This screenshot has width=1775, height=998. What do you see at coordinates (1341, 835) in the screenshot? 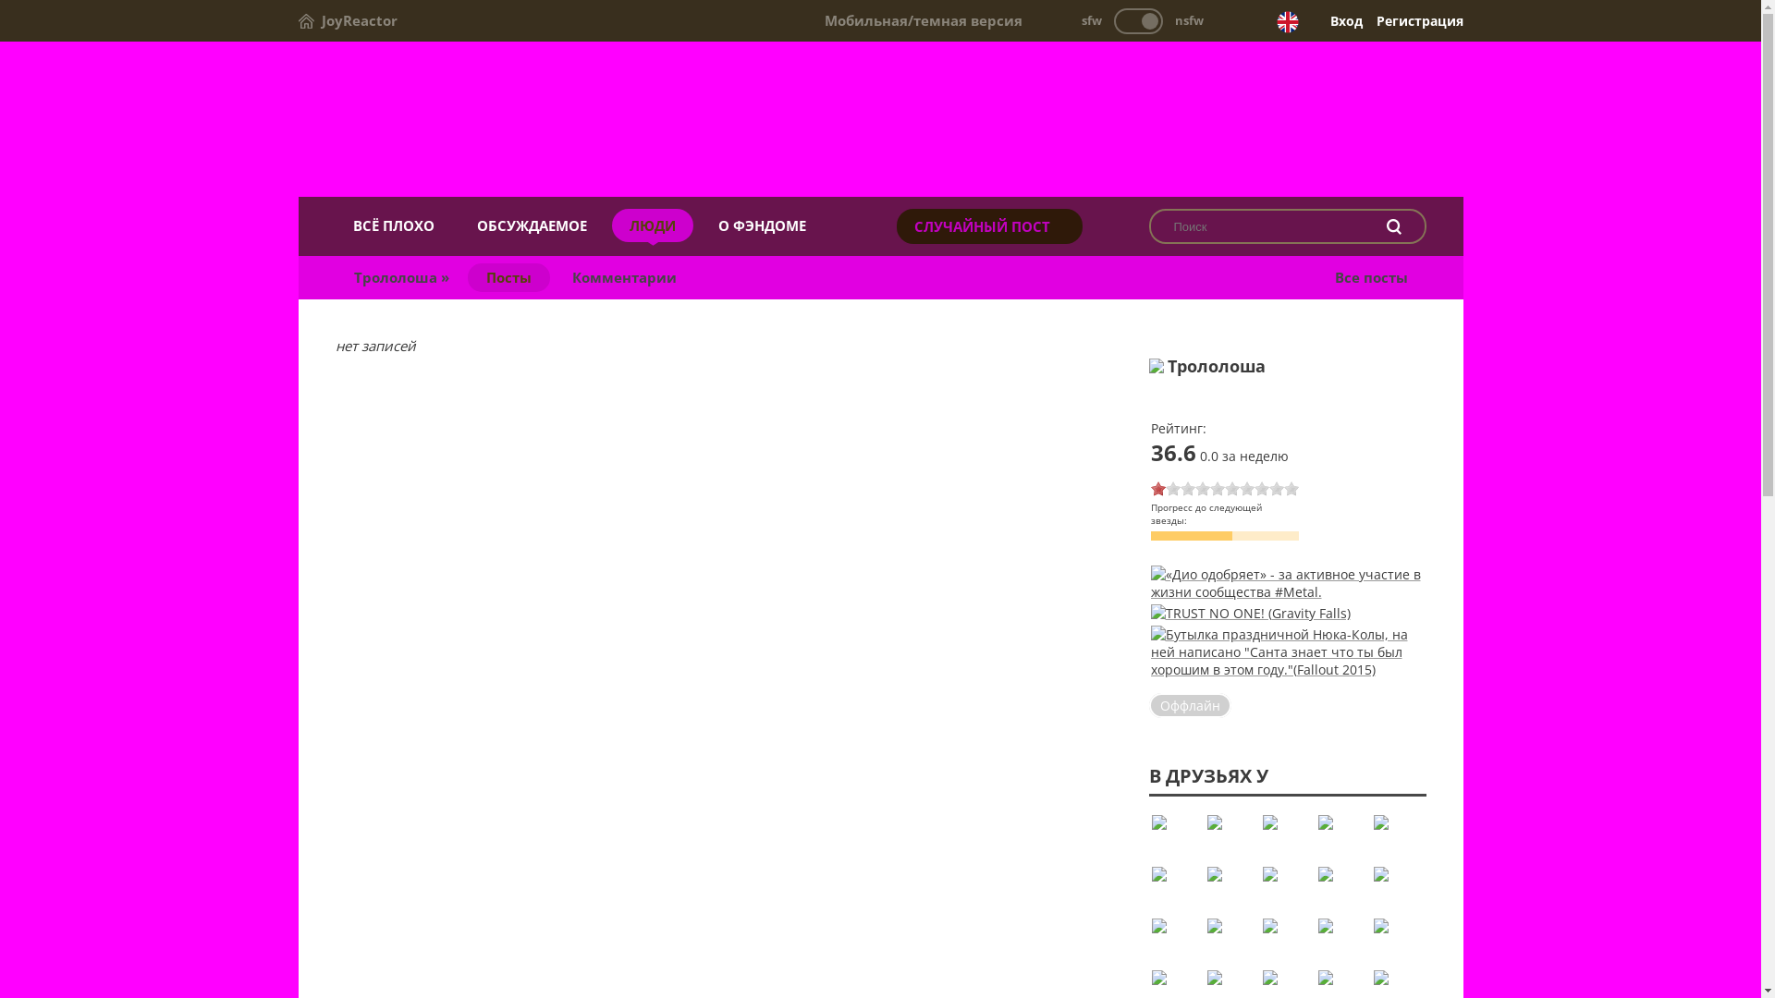
I see `abadir` at bounding box center [1341, 835].